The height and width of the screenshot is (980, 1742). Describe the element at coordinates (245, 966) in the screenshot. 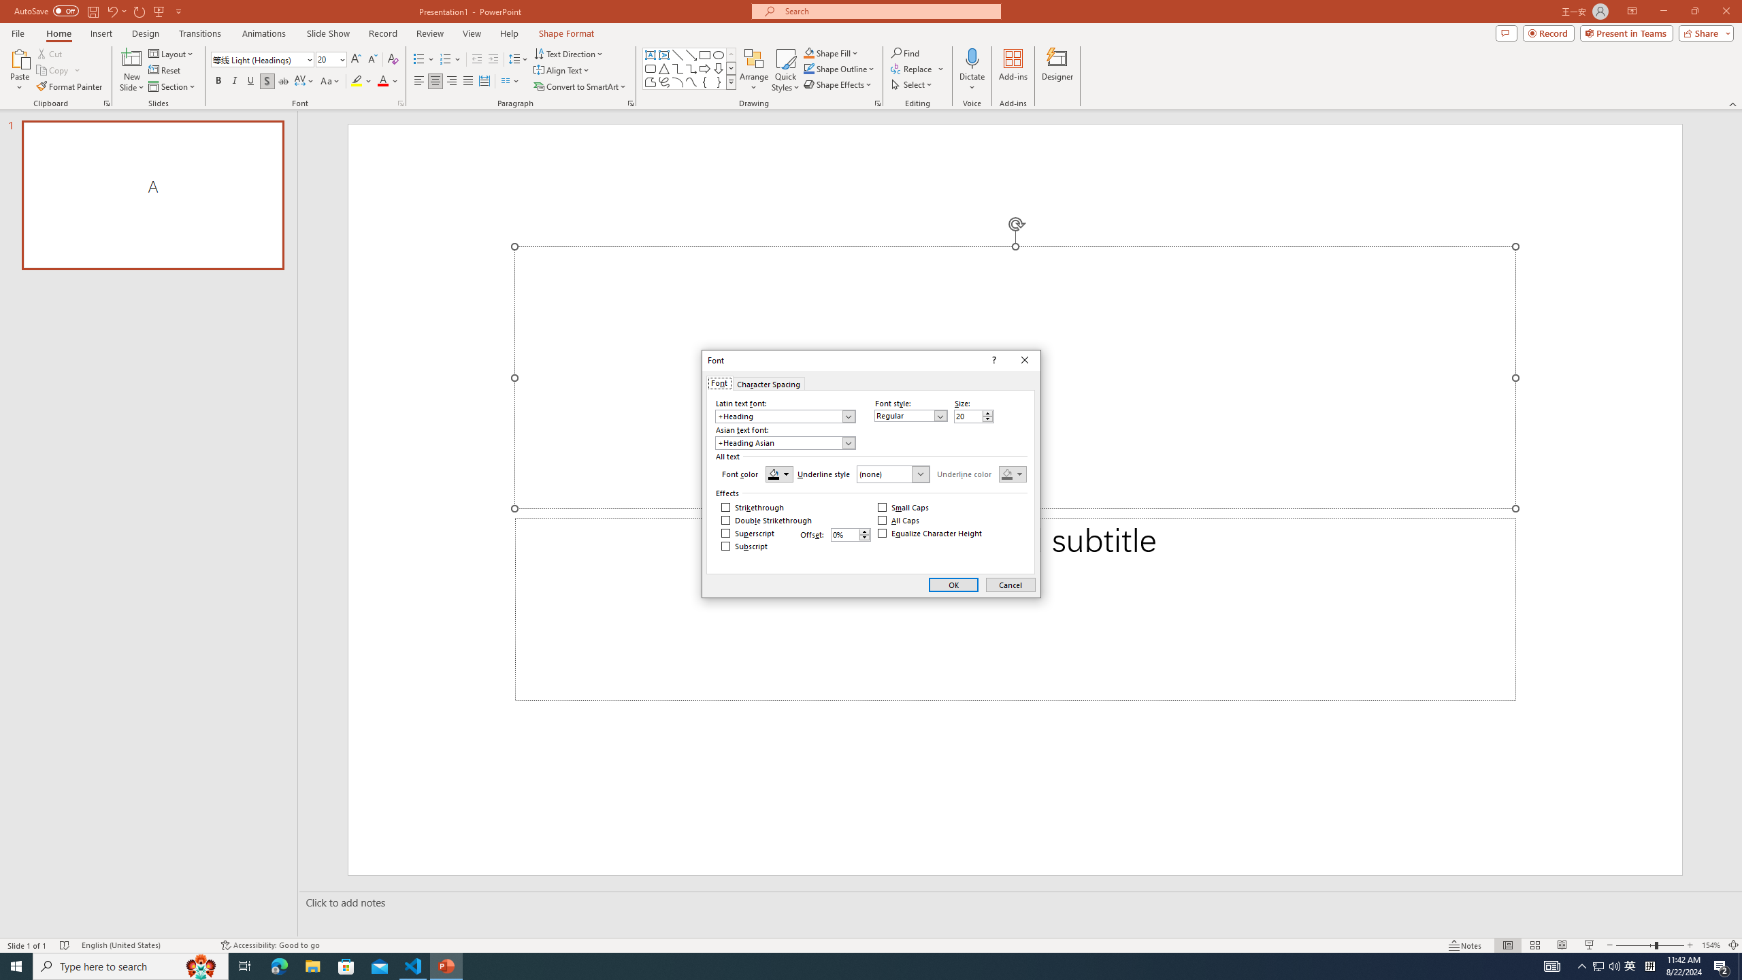

I see `Task View` at that location.